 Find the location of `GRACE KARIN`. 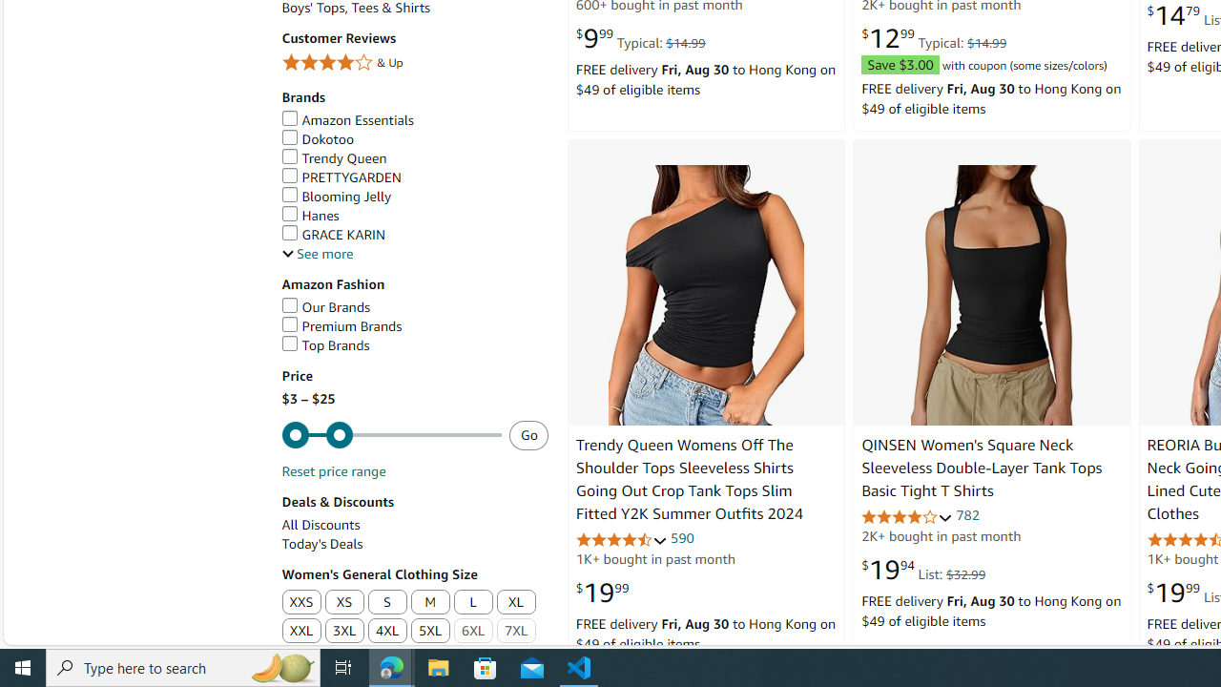

GRACE KARIN is located at coordinates (333, 235).